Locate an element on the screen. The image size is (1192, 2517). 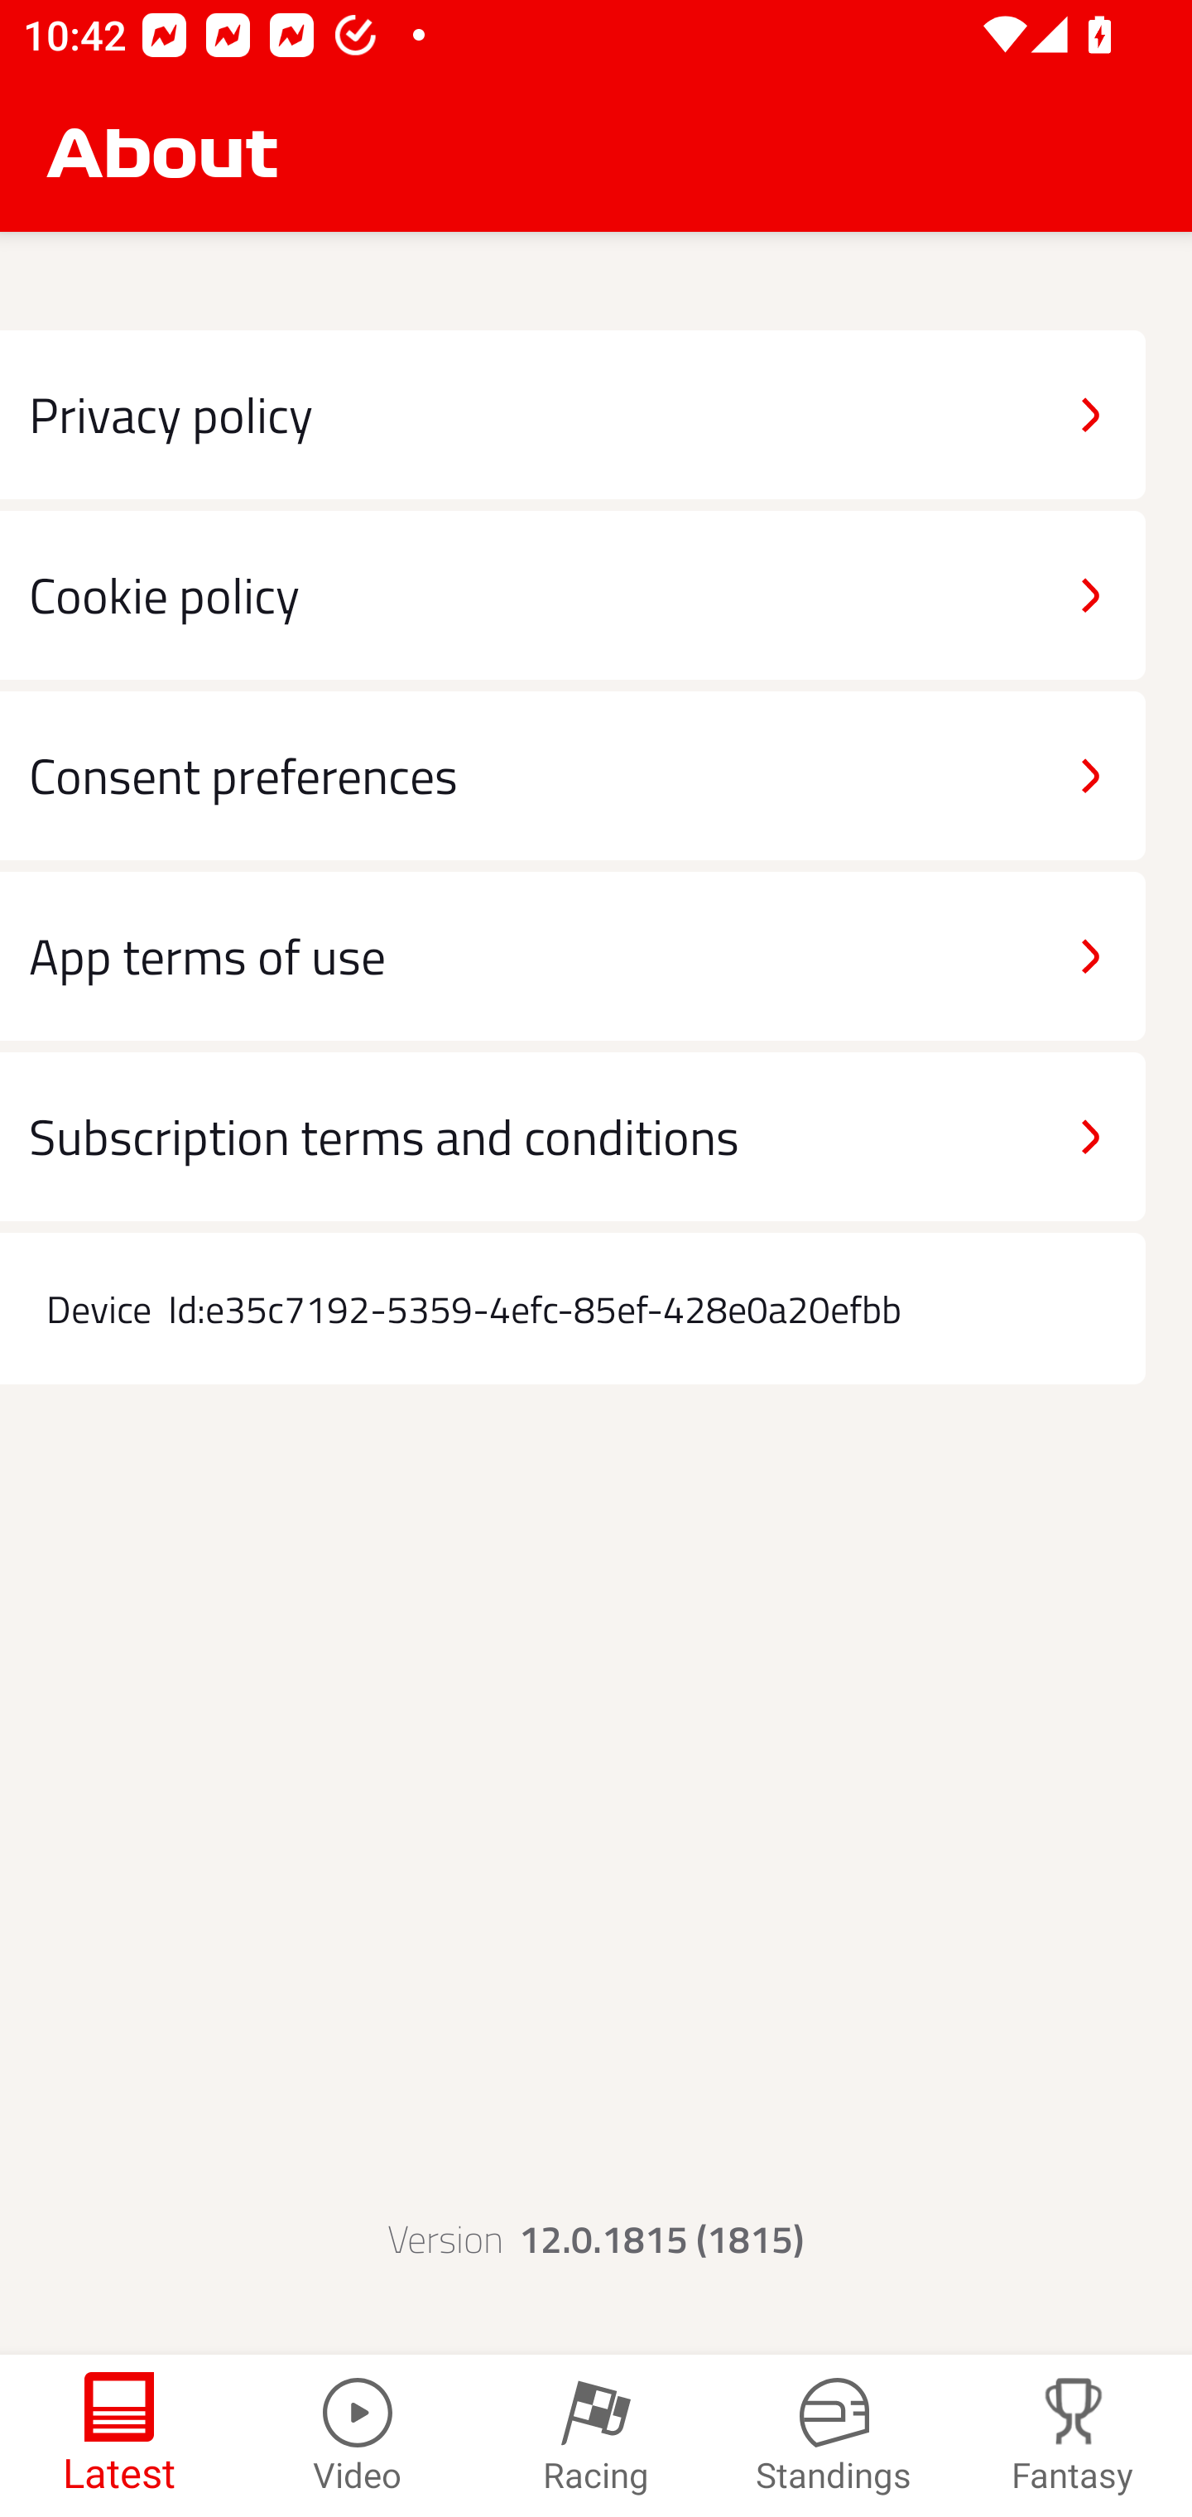
Device  Id:e35c7192-5359-4efc-85ef-428e0a20efbb is located at coordinates (573, 1308).